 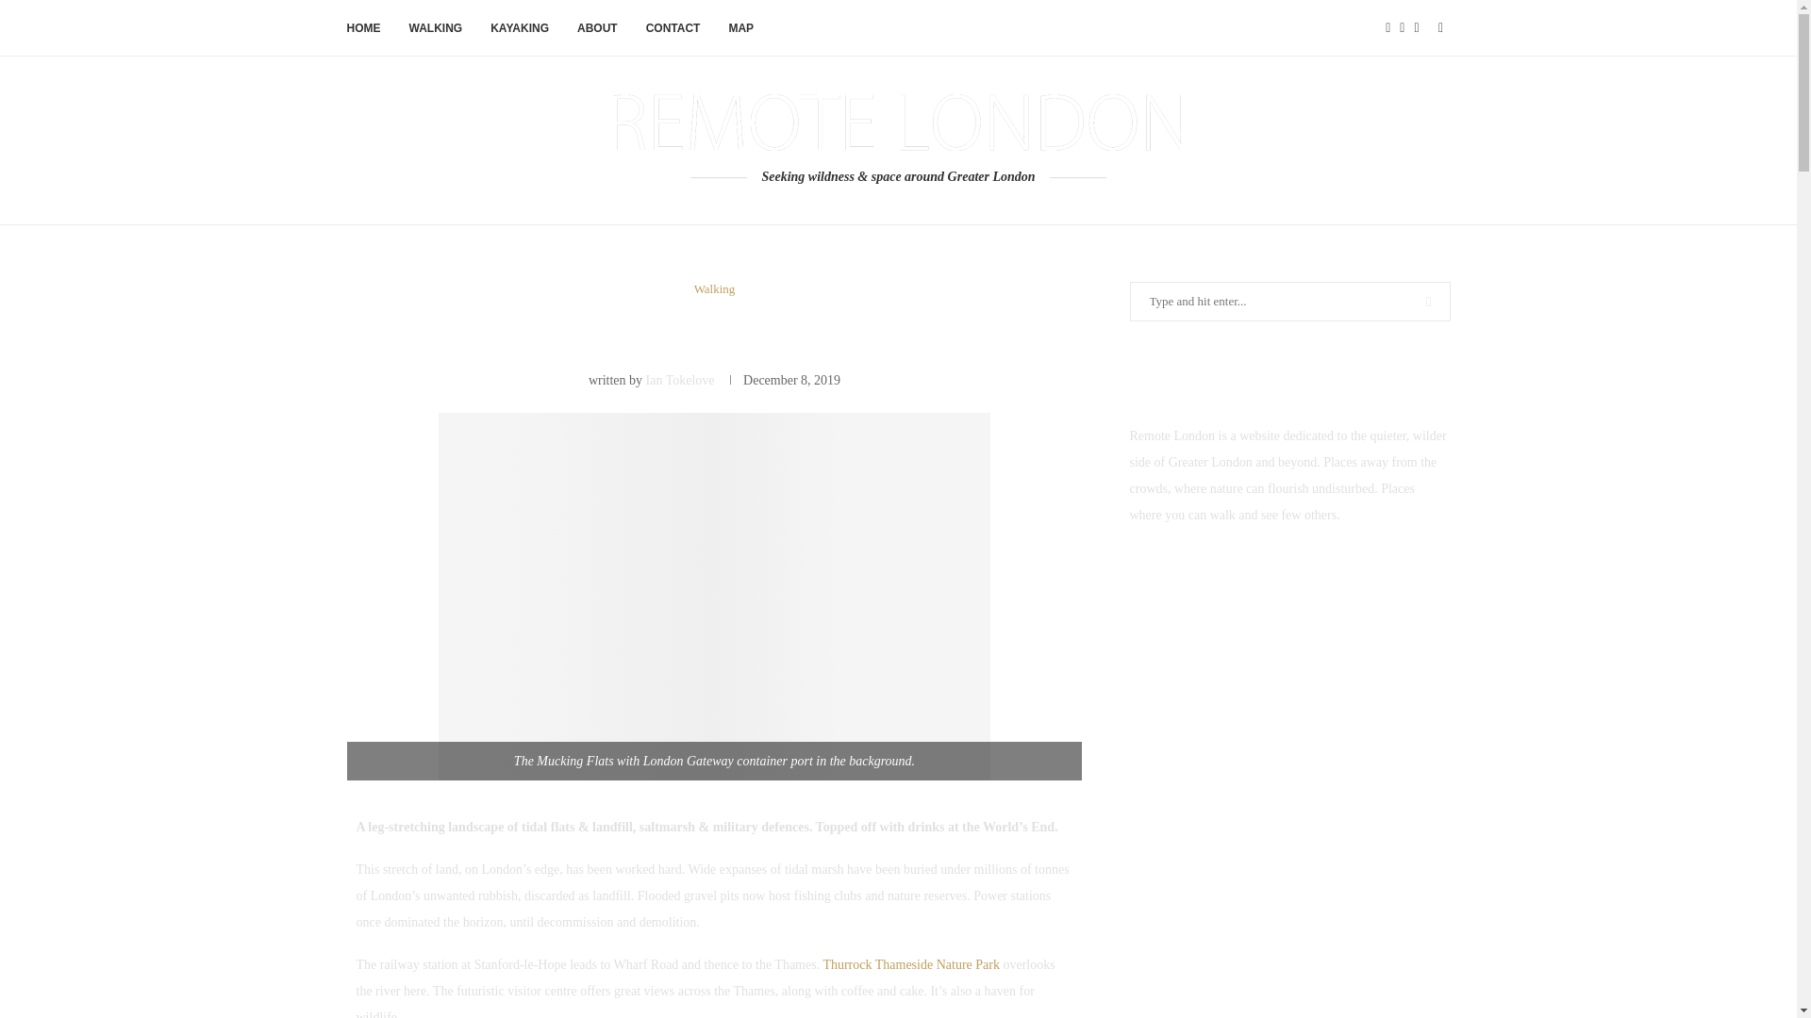 What do you see at coordinates (910, 965) in the screenshot?
I see `Thurrock Thameside Nature Park` at bounding box center [910, 965].